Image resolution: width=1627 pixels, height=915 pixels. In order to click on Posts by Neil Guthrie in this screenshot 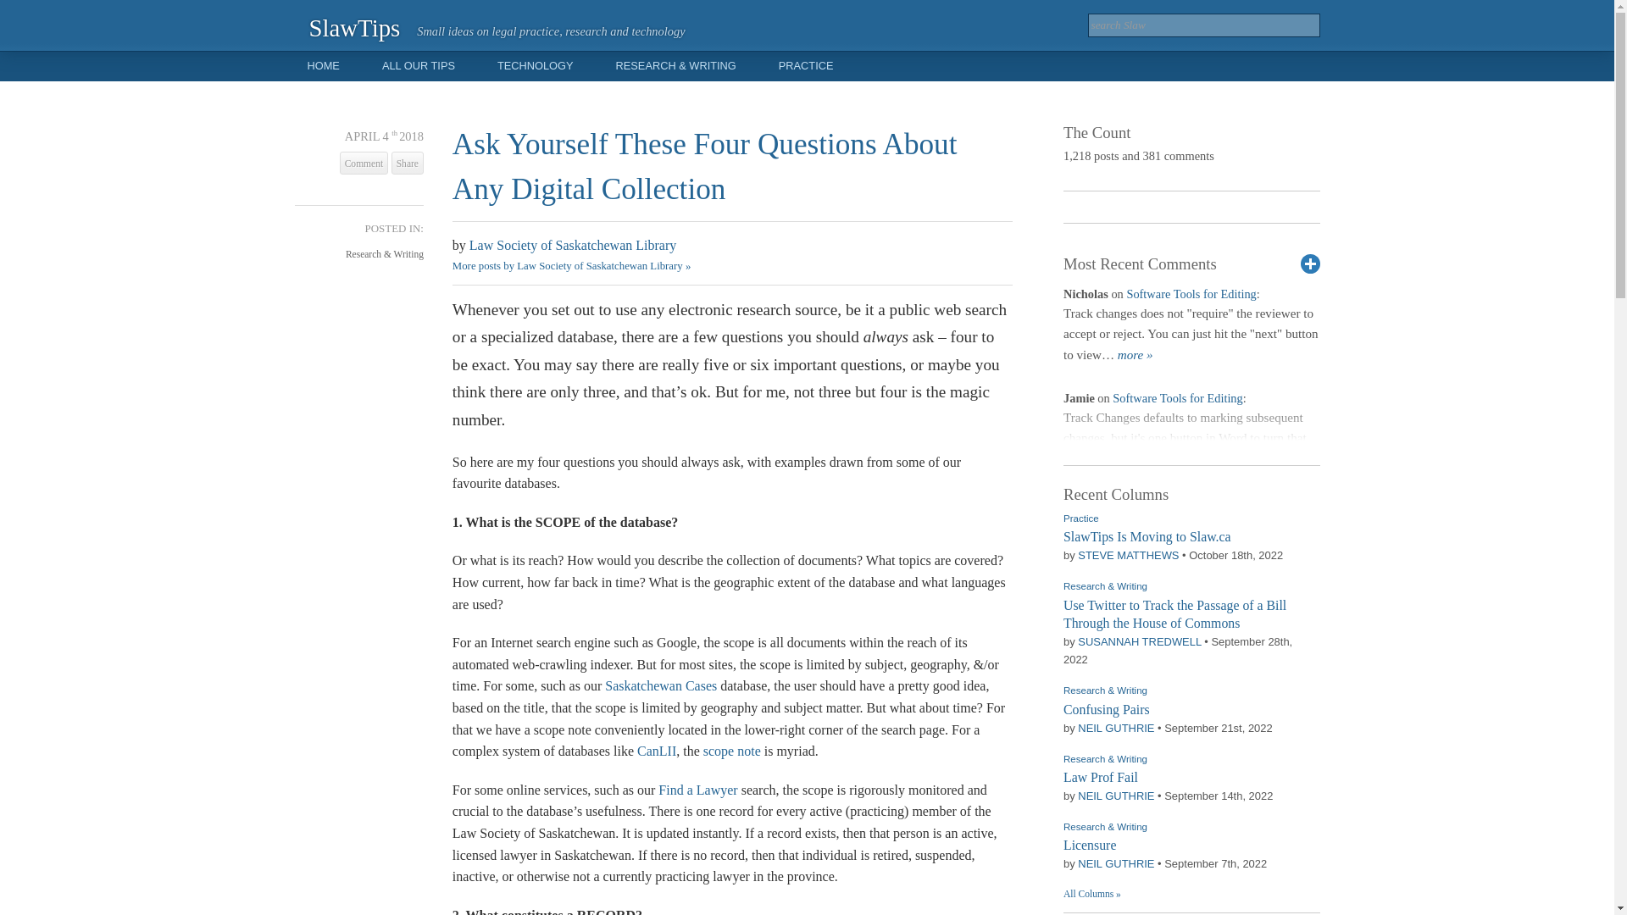, I will do `click(1115, 863)`.